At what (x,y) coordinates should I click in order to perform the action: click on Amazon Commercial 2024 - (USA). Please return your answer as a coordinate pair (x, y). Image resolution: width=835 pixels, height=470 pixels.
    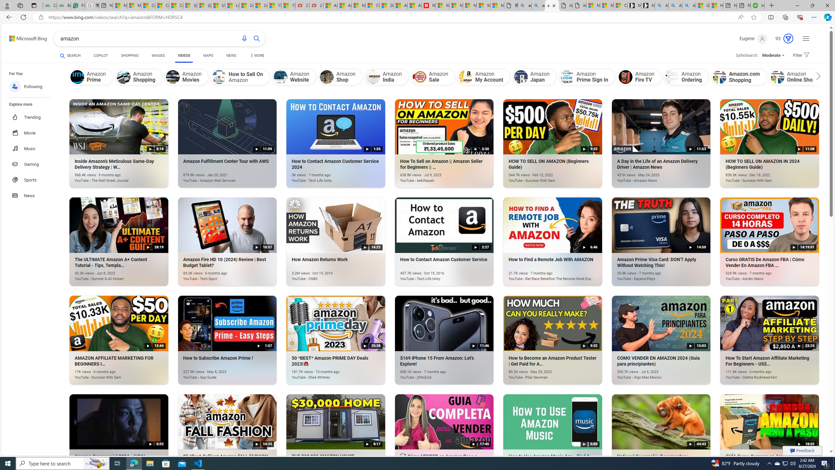
    Looking at the image, I should click on (109, 472).